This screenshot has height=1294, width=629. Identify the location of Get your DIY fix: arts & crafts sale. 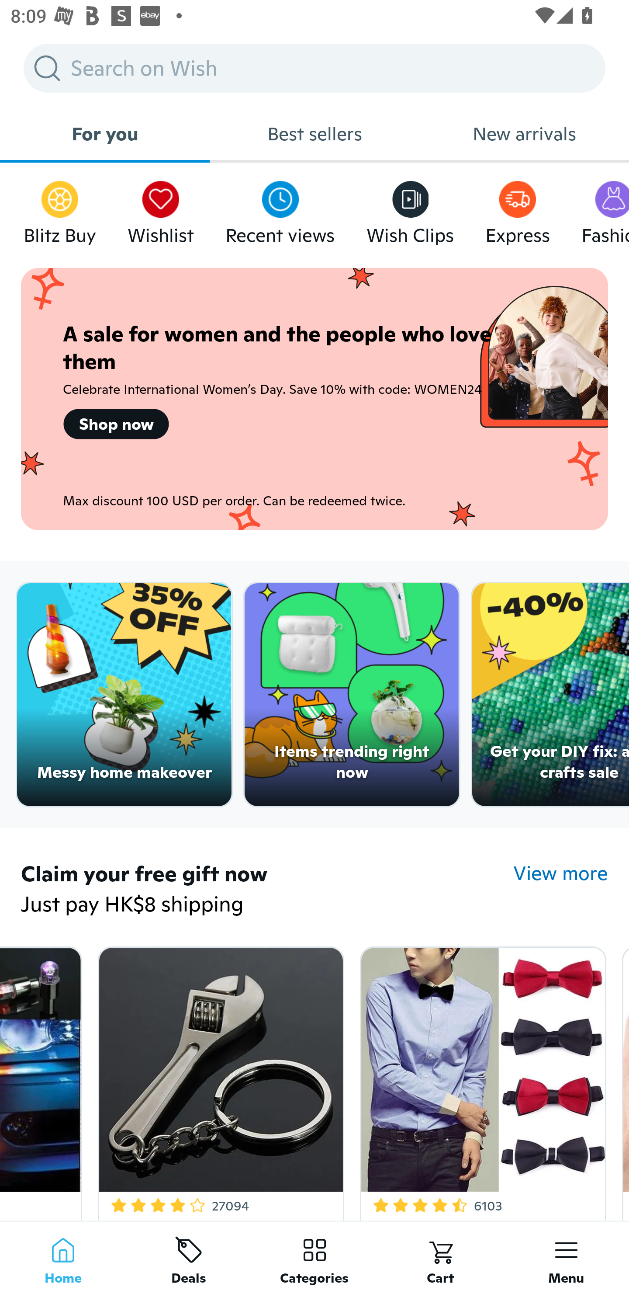
(550, 695).